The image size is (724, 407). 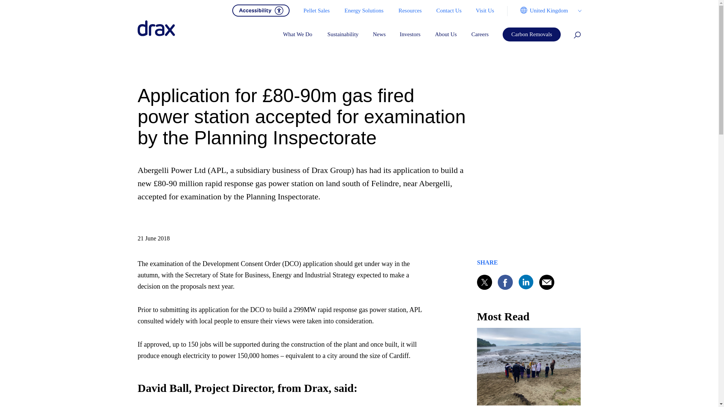 What do you see at coordinates (261, 10) in the screenshot?
I see `Accessibility Tools` at bounding box center [261, 10].